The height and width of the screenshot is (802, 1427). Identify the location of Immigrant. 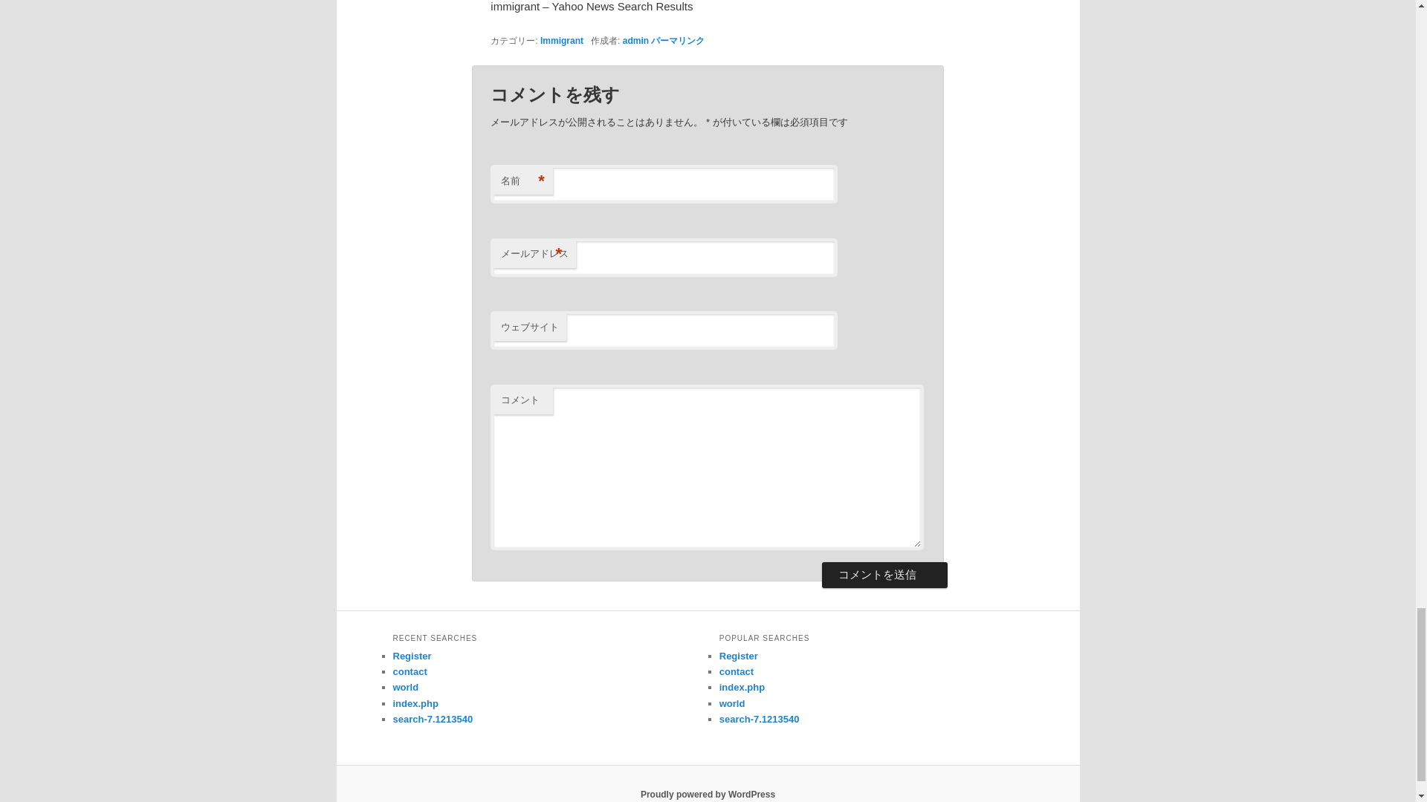
(562, 40).